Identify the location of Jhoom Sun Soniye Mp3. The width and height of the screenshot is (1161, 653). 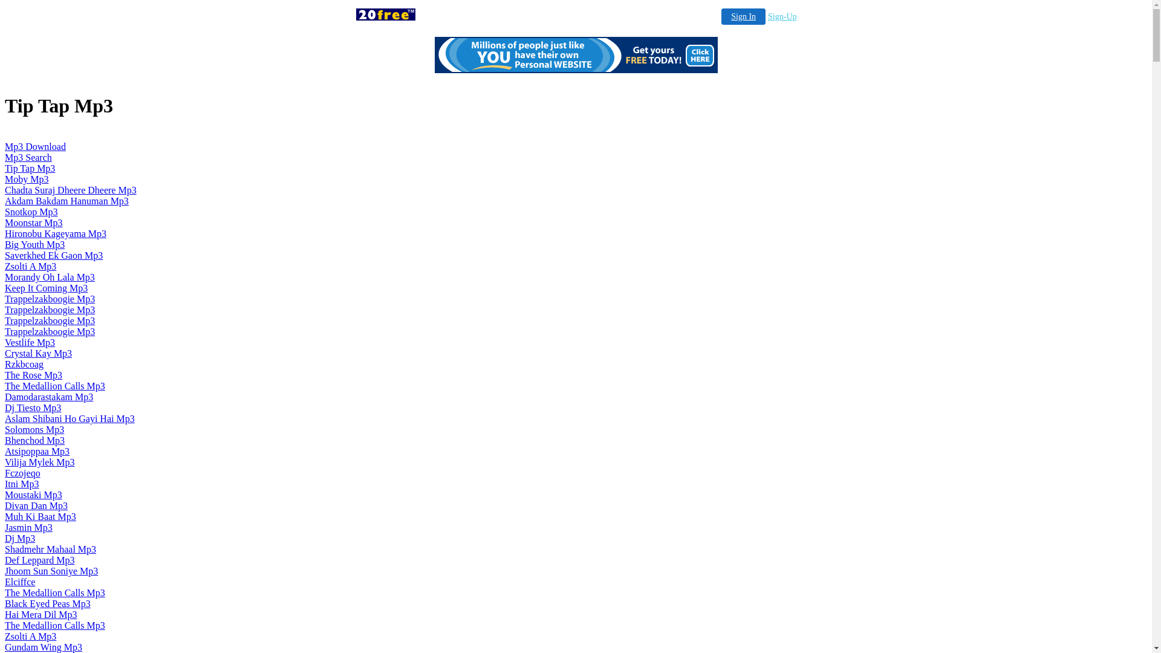
(51, 571).